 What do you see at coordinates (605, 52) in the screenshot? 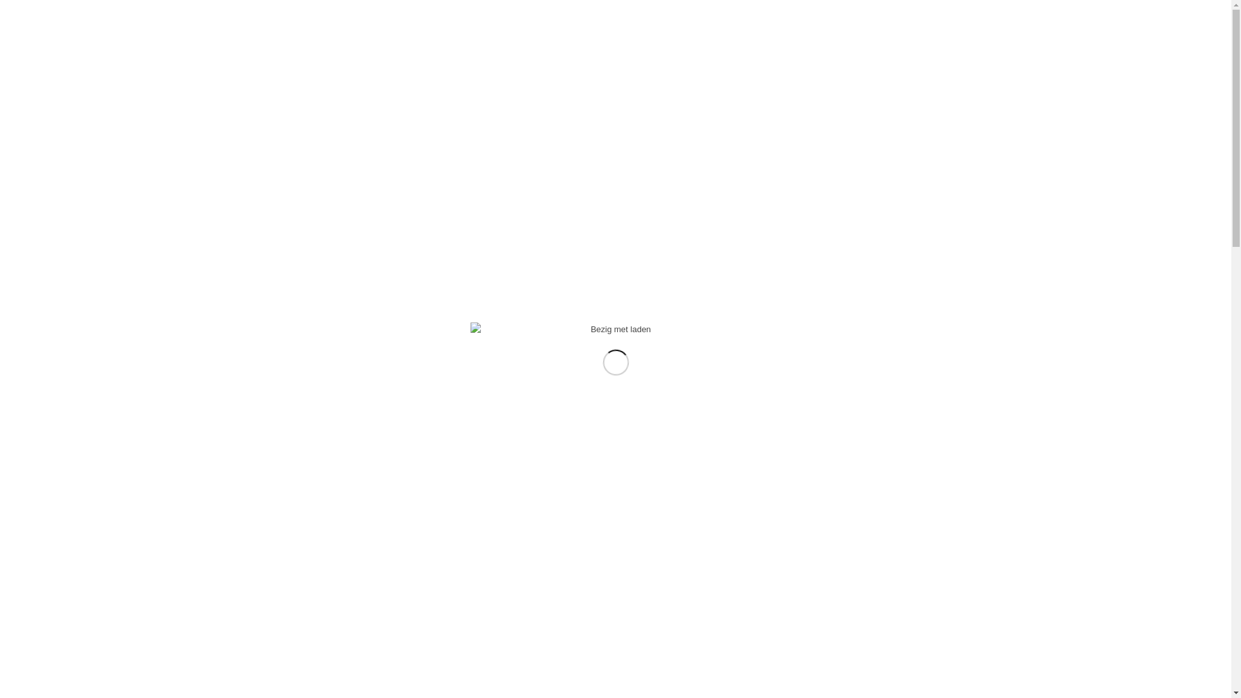
I see `Over ons` at bounding box center [605, 52].